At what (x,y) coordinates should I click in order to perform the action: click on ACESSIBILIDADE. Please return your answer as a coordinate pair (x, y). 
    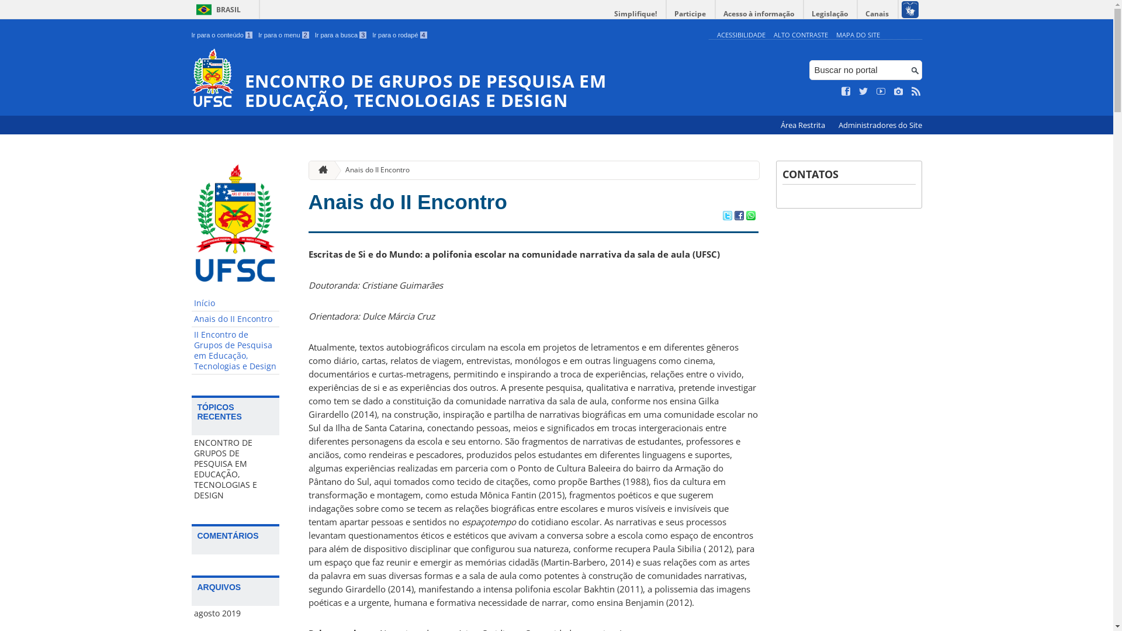
    Looking at the image, I should click on (741, 35).